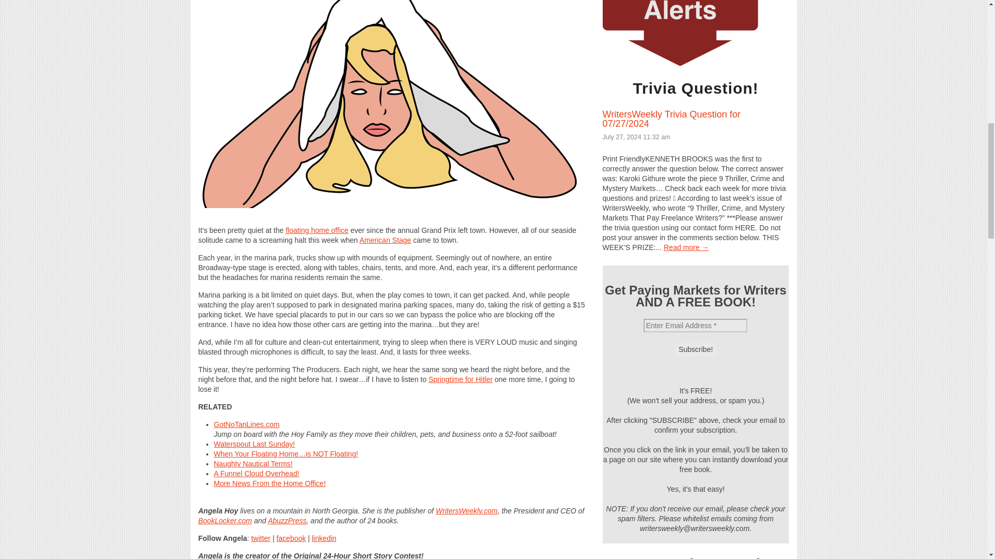 This screenshot has height=559, width=995. Describe the element at coordinates (247, 424) in the screenshot. I see `GotNoTanLines.com` at that location.